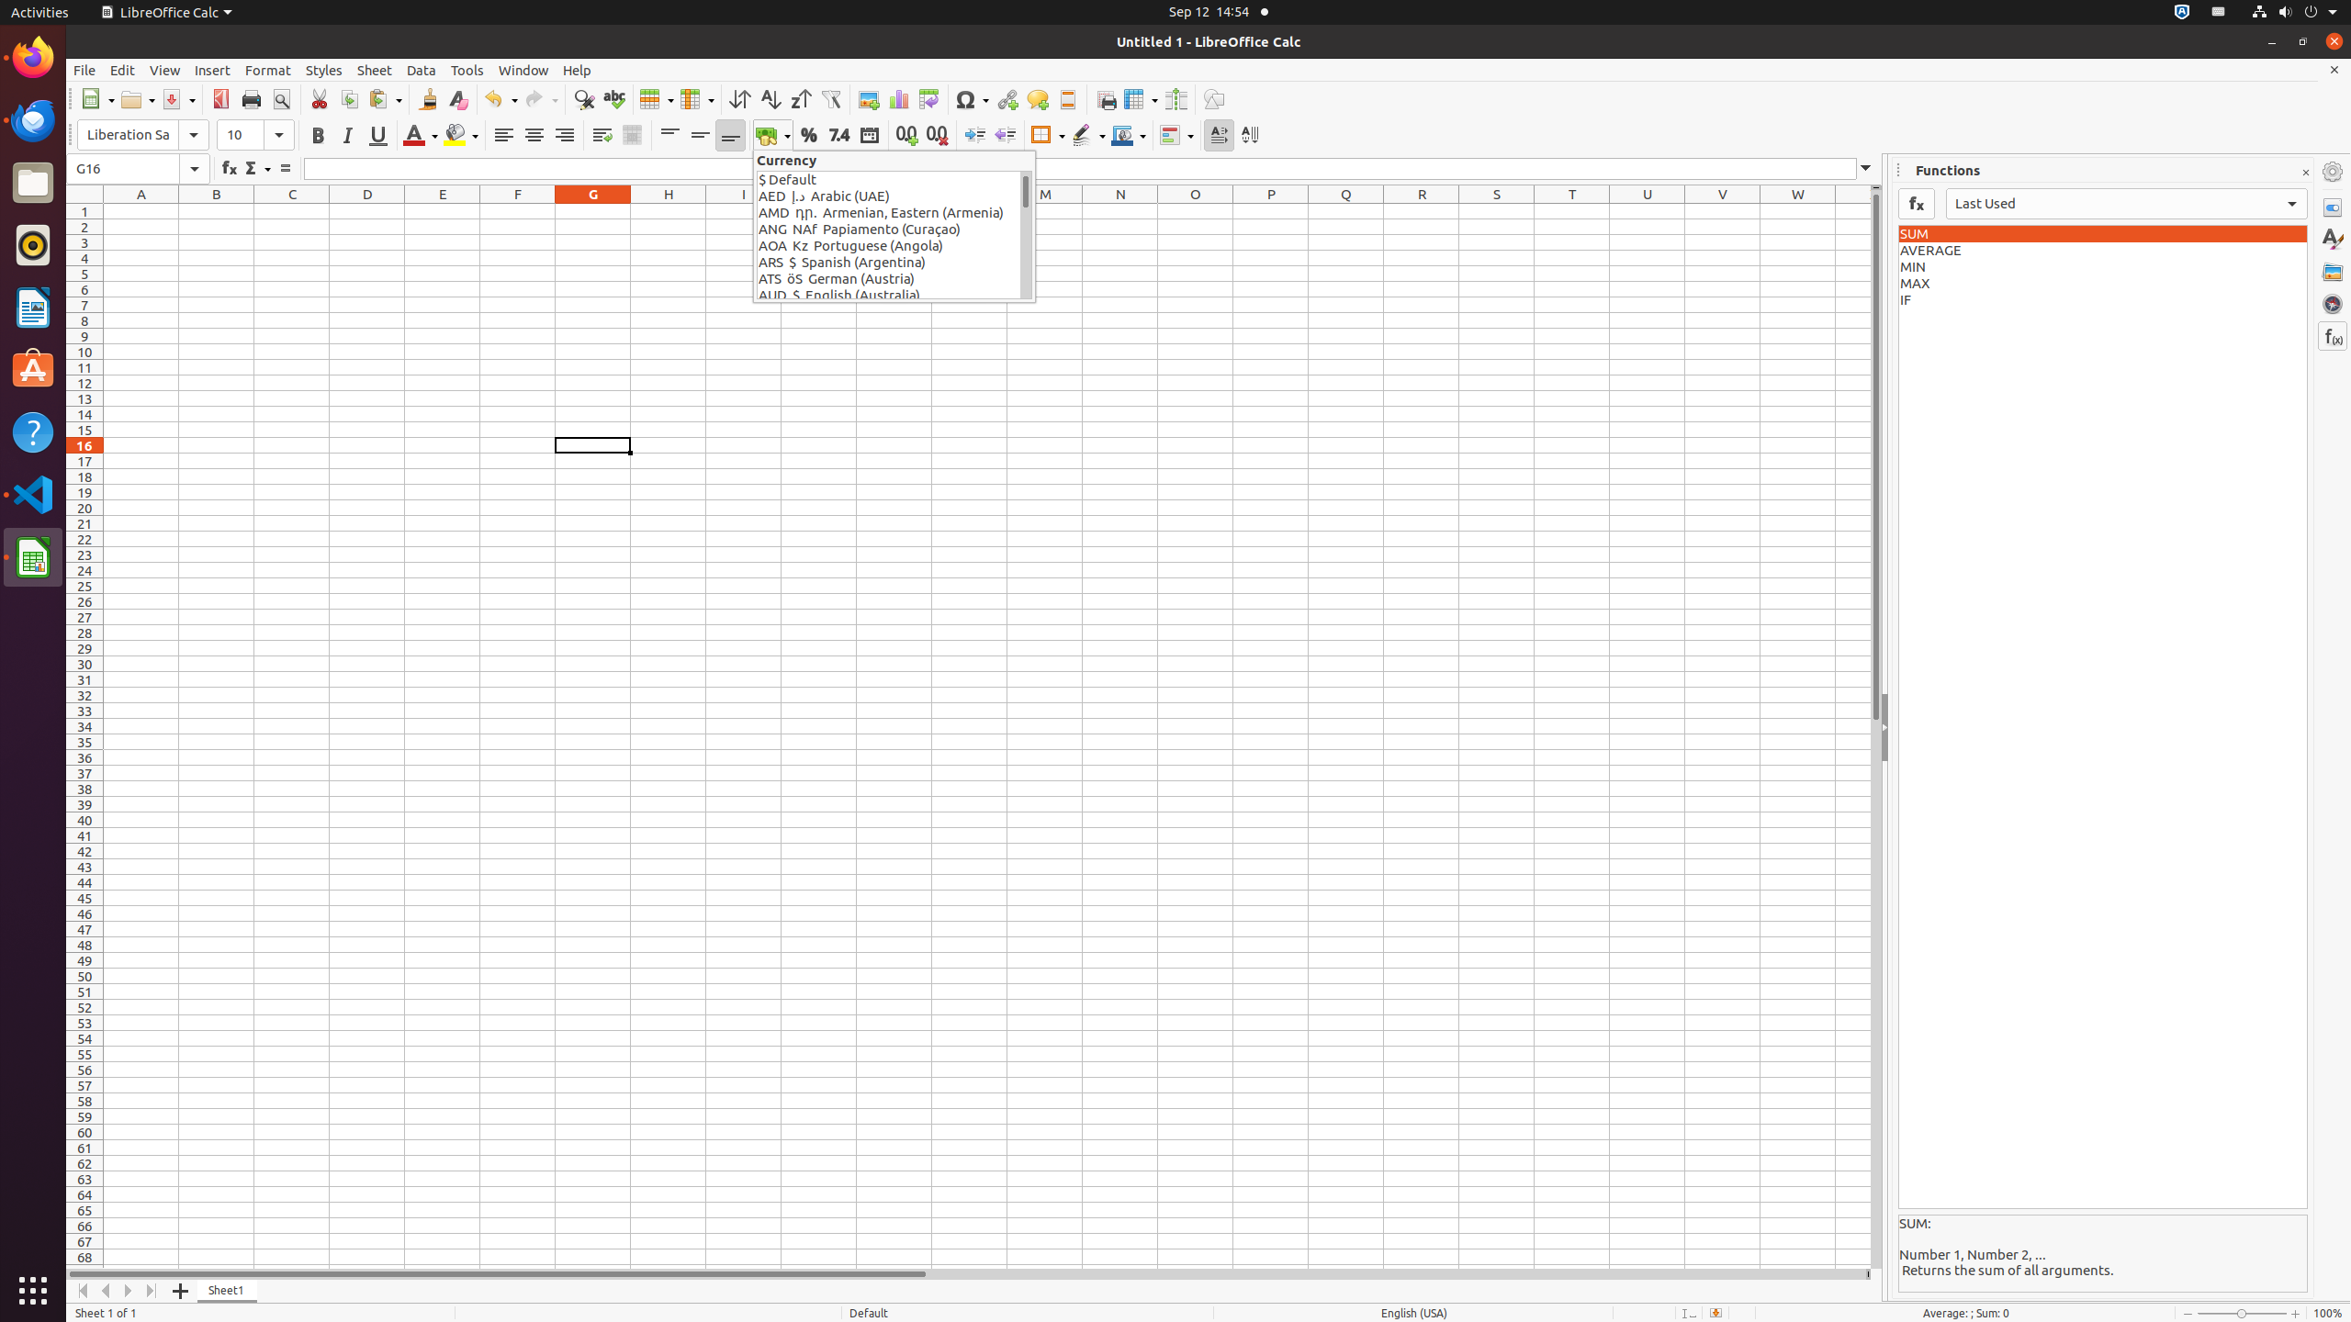 Image resolution: width=2351 pixels, height=1322 pixels. I want to click on C1, so click(292, 211).